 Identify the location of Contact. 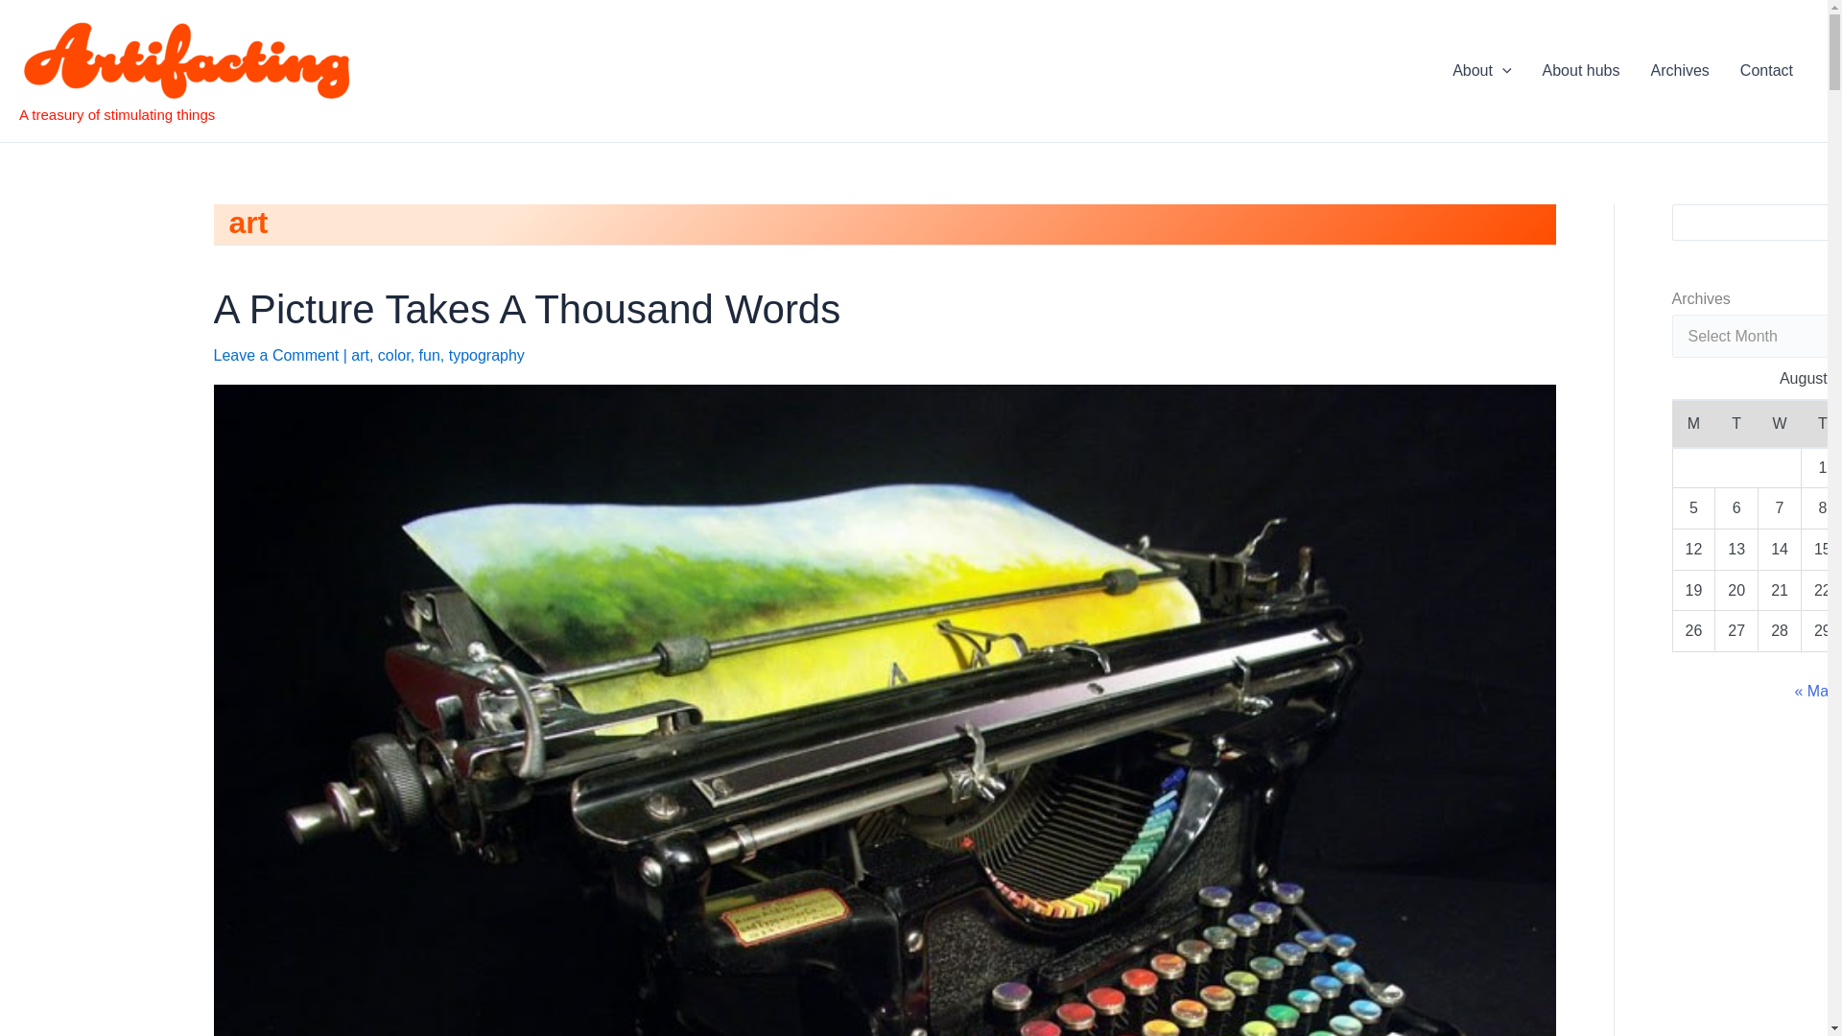
(1766, 71).